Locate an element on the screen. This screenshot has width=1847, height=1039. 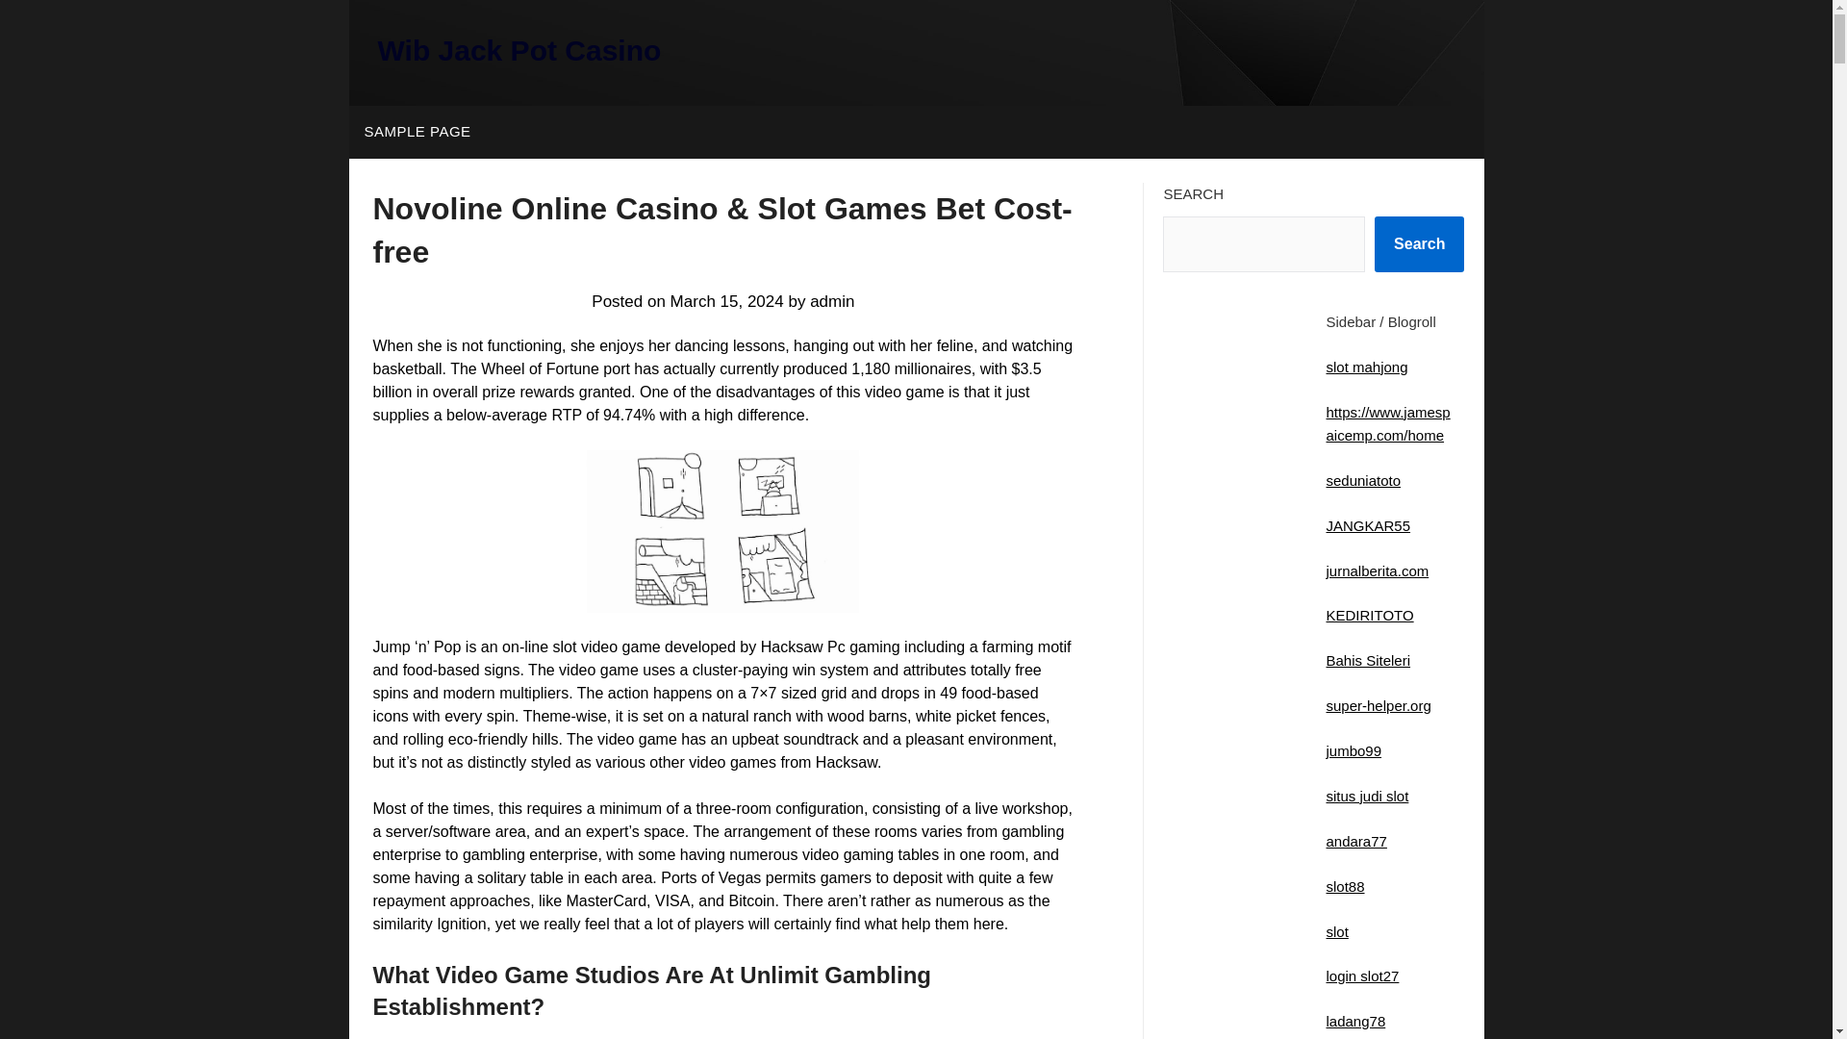
JANGKAR55 is located at coordinates (1368, 525).